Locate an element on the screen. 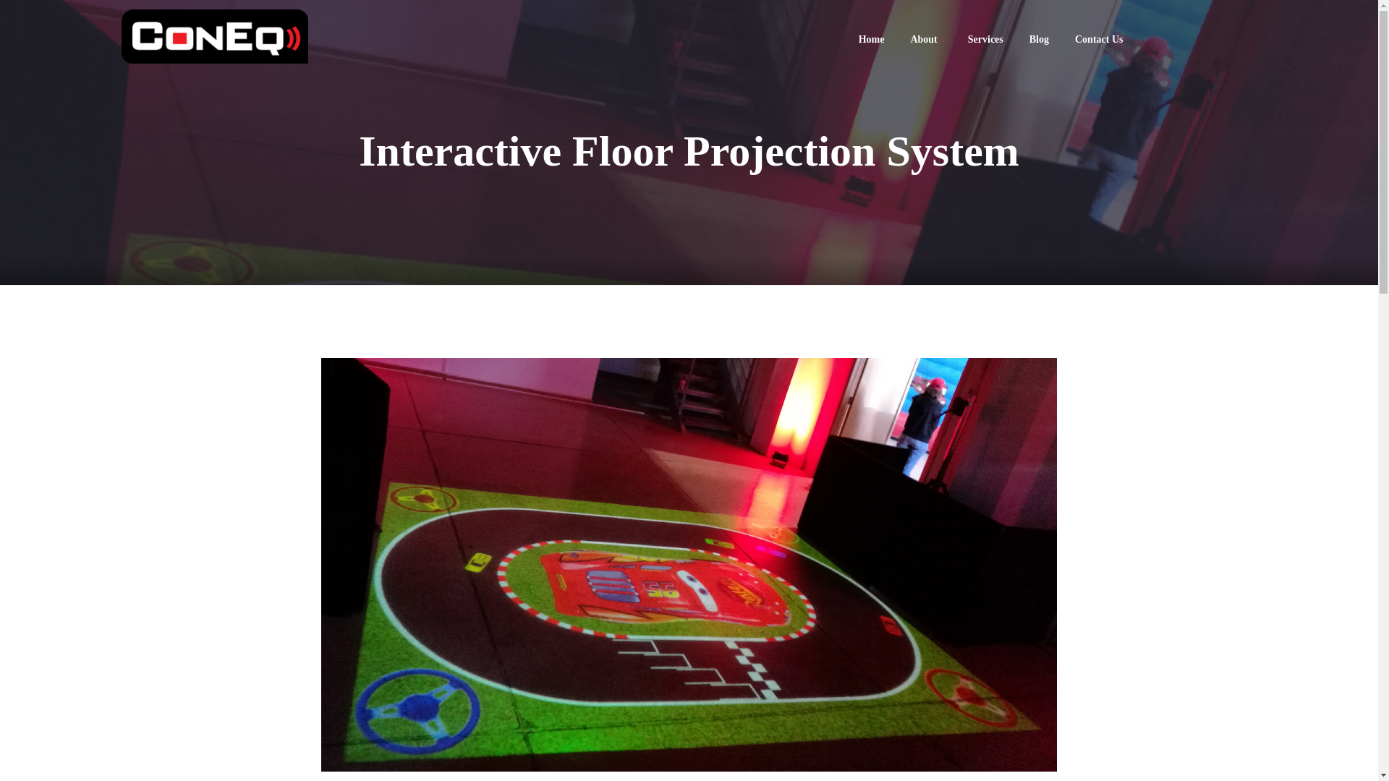 This screenshot has height=781, width=1389. Services is located at coordinates (985, 39).